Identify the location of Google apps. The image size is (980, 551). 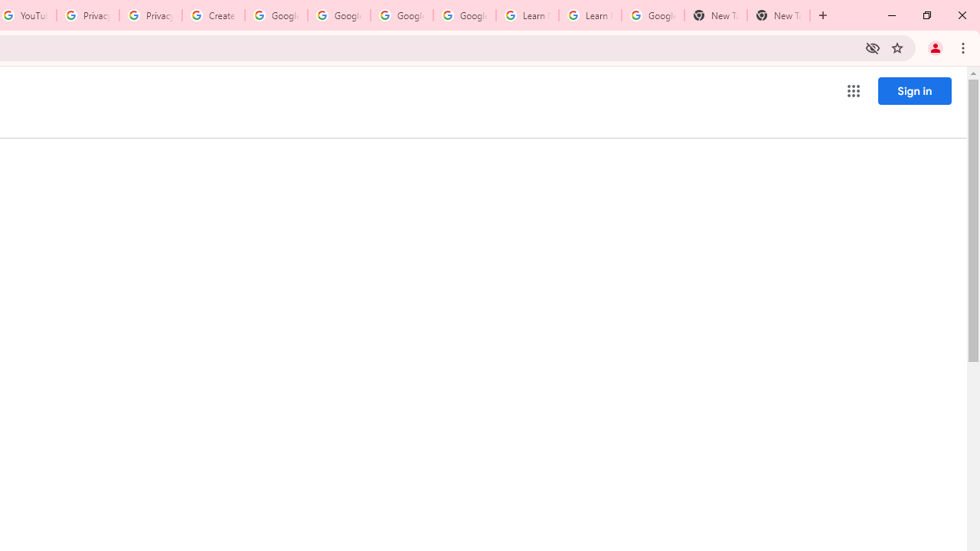
(853, 90).